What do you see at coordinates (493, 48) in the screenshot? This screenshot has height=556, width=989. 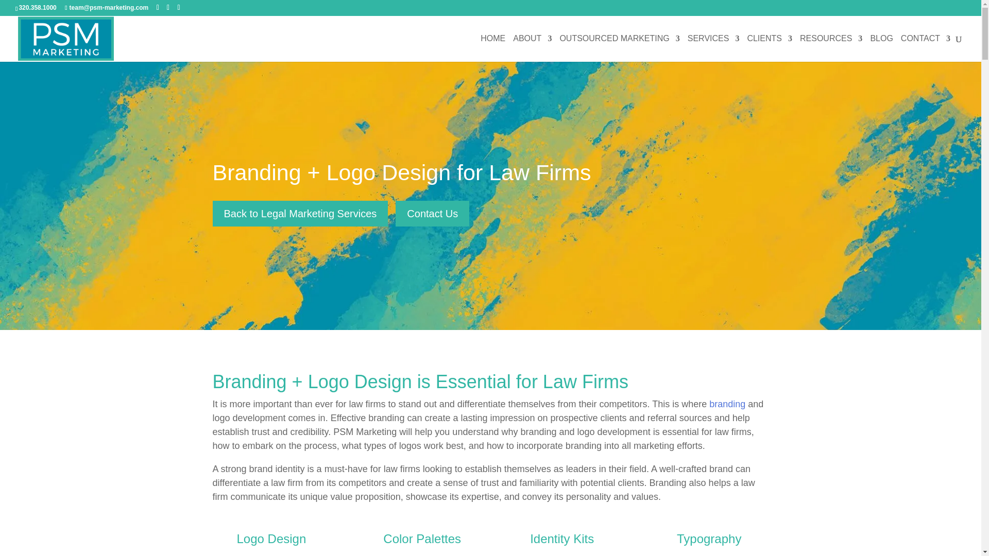 I see `Welcome to PSM` at bounding box center [493, 48].